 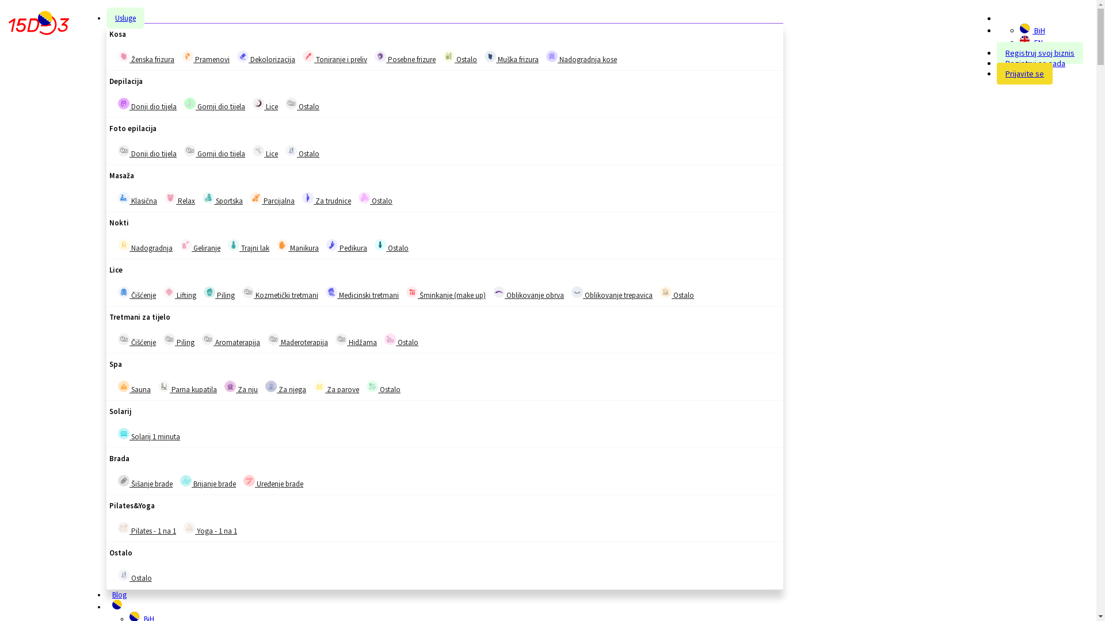 I want to click on Lice, so click(x=265, y=105).